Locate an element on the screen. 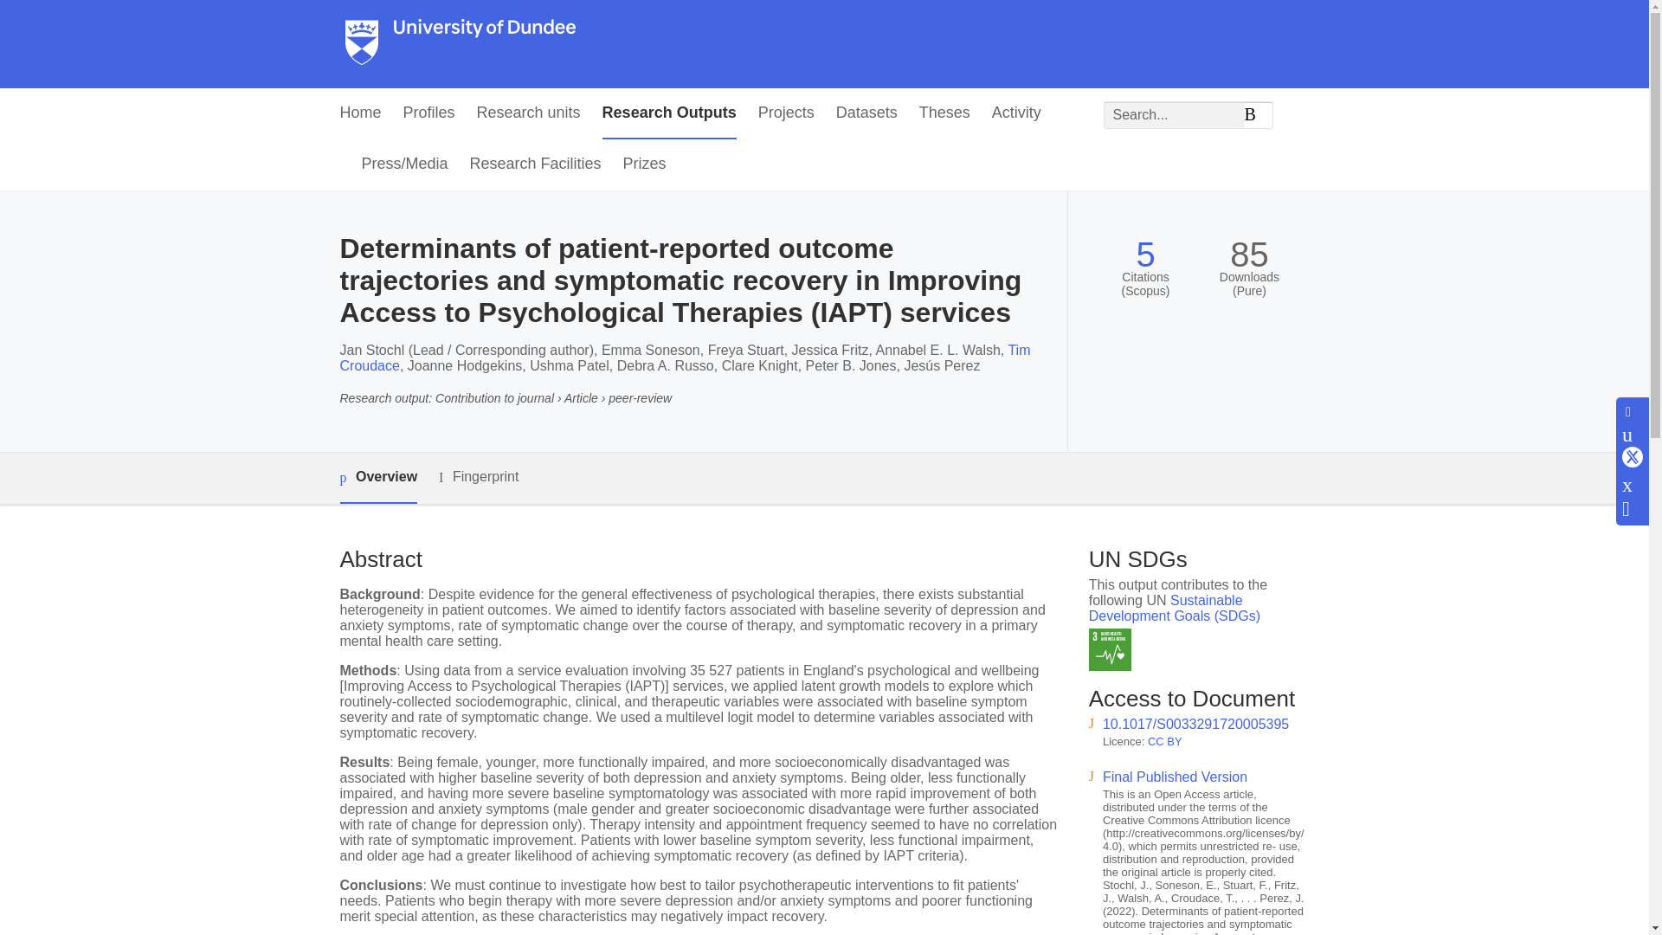 This screenshot has width=1662, height=935. Fingerprint is located at coordinates (478, 476).